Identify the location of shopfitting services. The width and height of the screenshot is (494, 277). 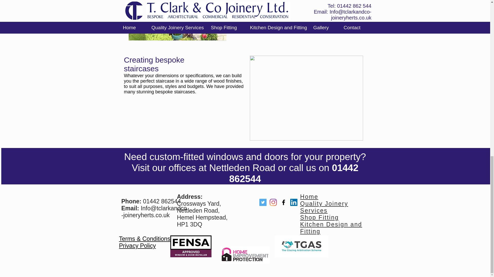
(297, 2).